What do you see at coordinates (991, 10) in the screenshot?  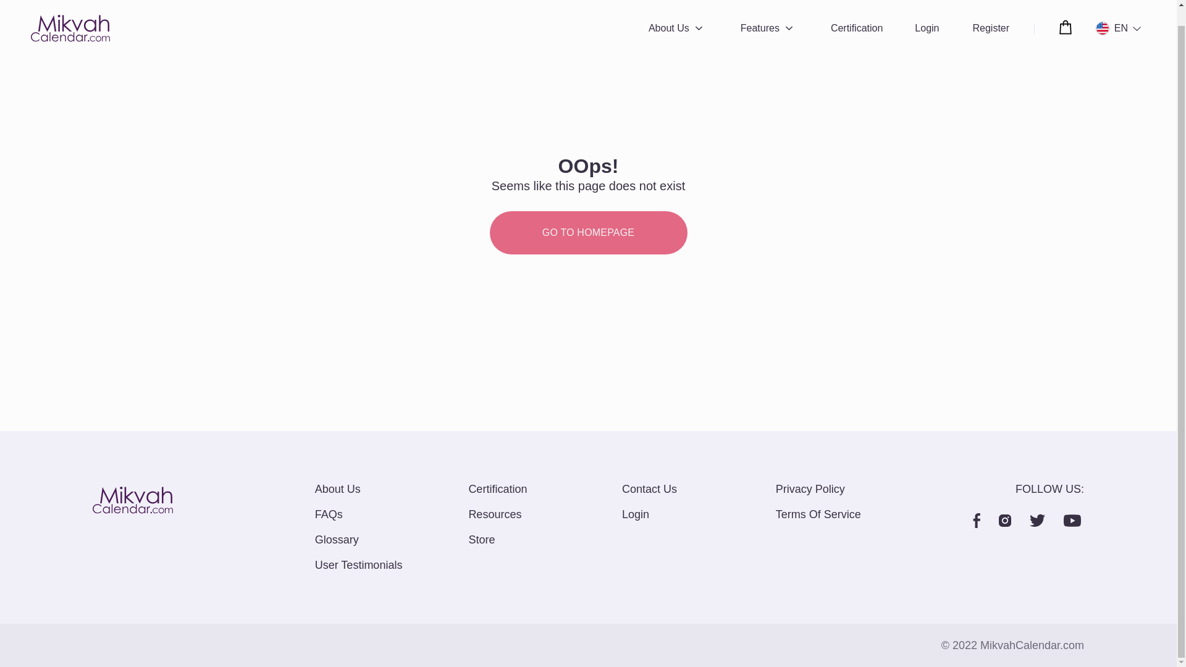 I see `Register` at bounding box center [991, 10].